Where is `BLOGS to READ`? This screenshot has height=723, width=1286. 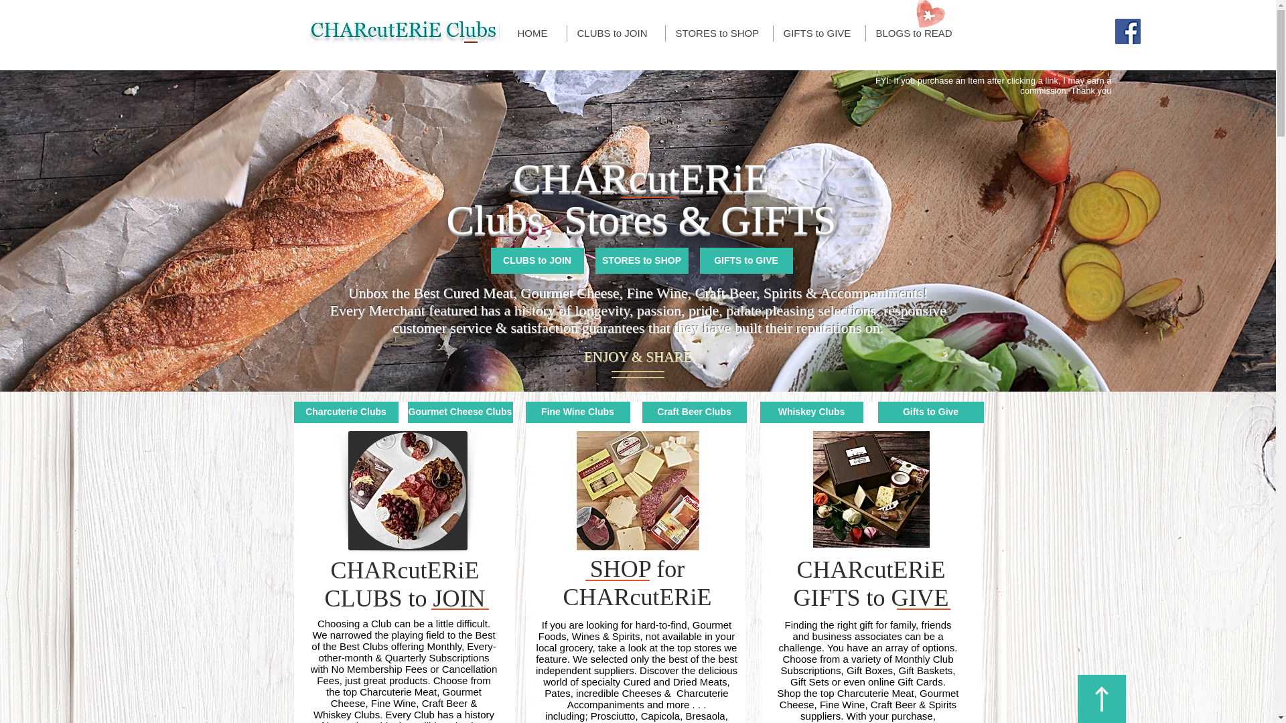 BLOGS to READ is located at coordinates (916, 33).